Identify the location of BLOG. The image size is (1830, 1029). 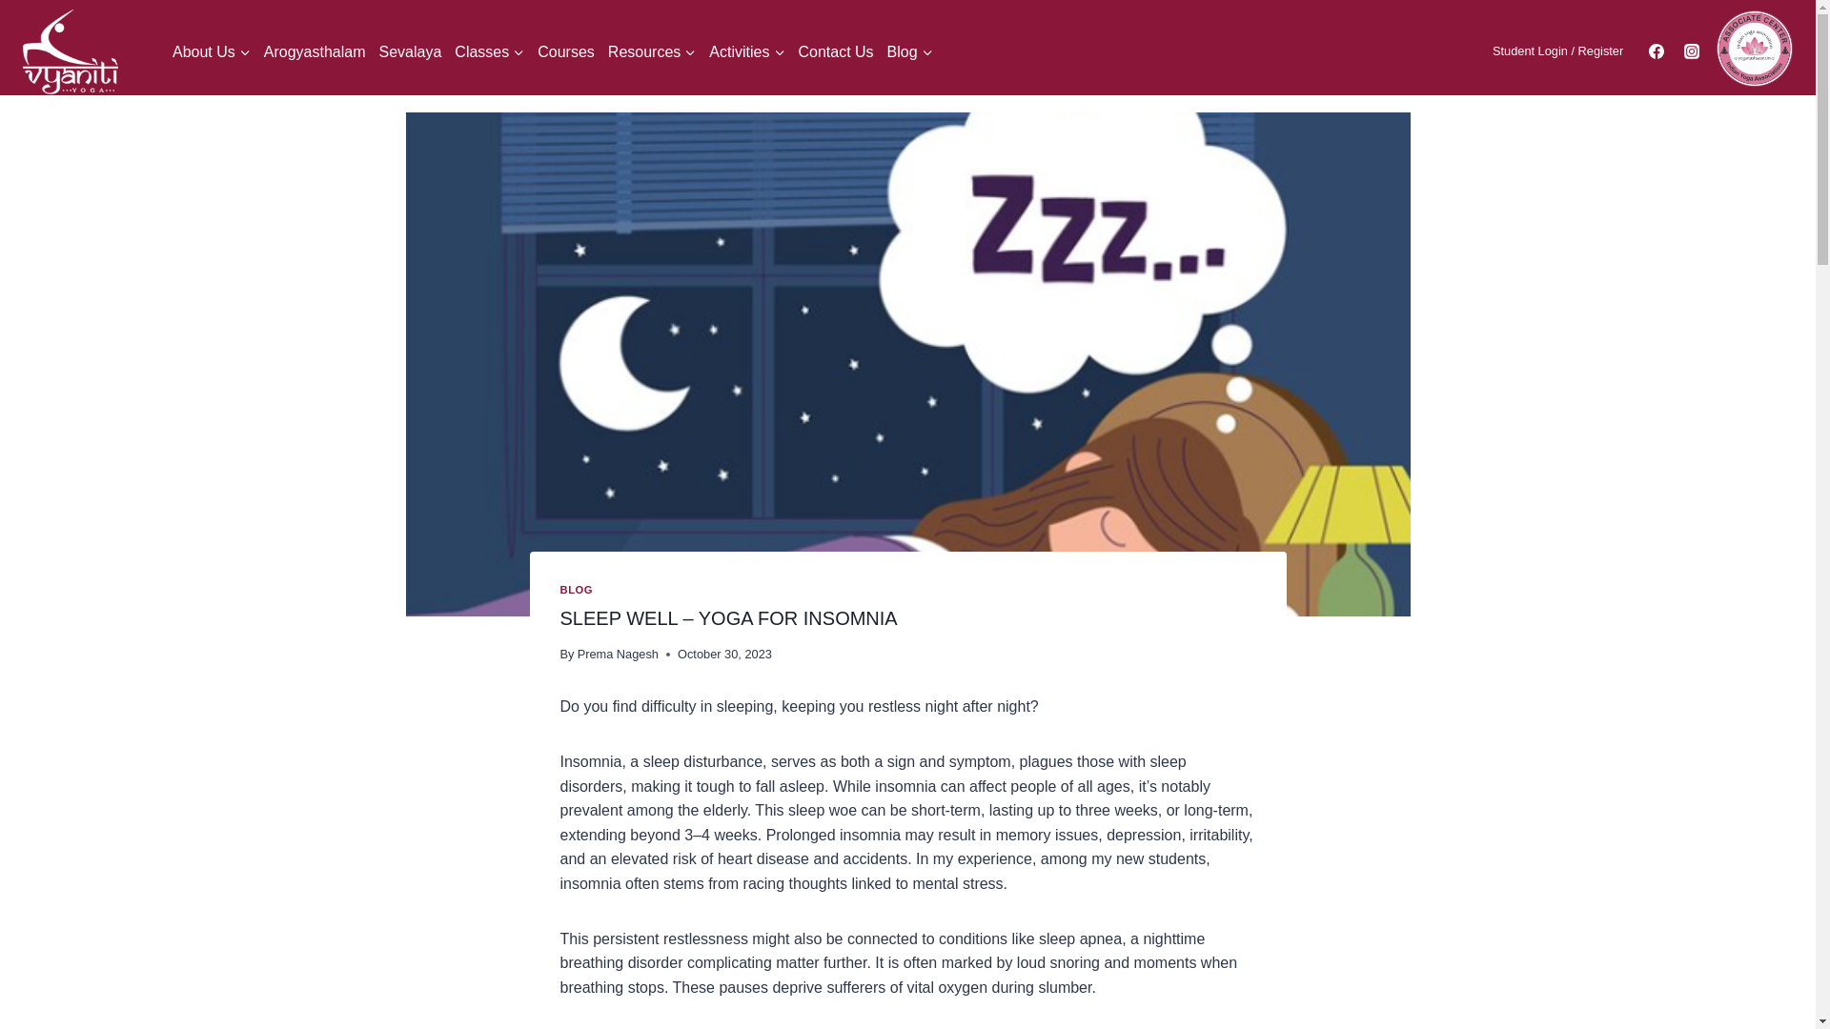
(576, 590).